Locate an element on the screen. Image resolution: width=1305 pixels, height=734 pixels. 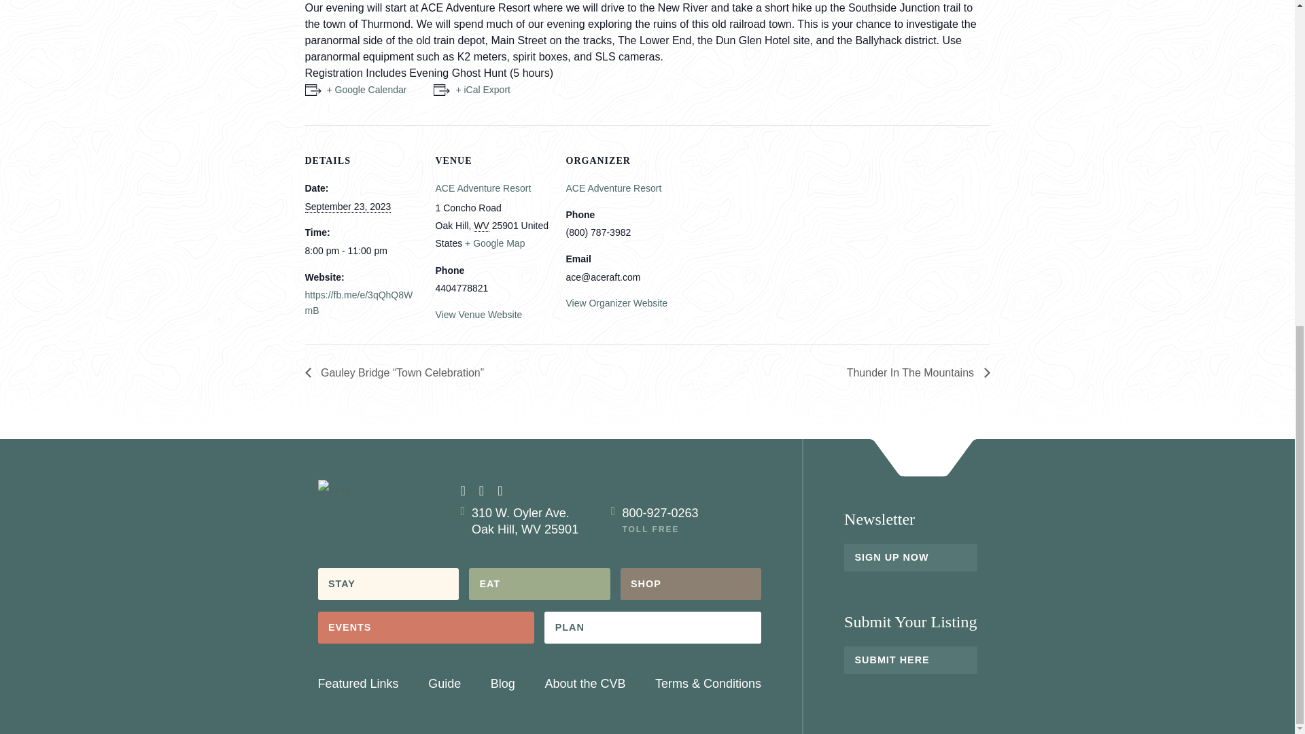
ACE Adventure Resort is located at coordinates (613, 188).